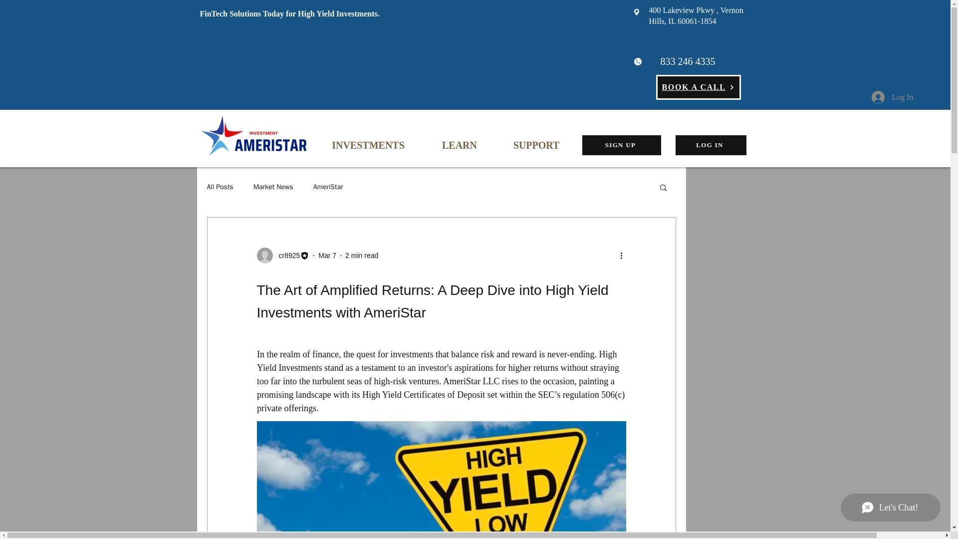 The image size is (958, 539). What do you see at coordinates (327, 256) in the screenshot?
I see `Mar 7` at bounding box center [327, 256].